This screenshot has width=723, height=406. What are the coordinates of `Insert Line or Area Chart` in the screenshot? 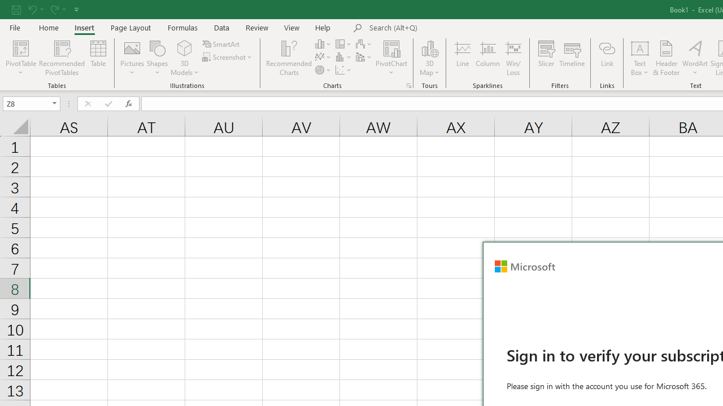 It's located at (324, 58).